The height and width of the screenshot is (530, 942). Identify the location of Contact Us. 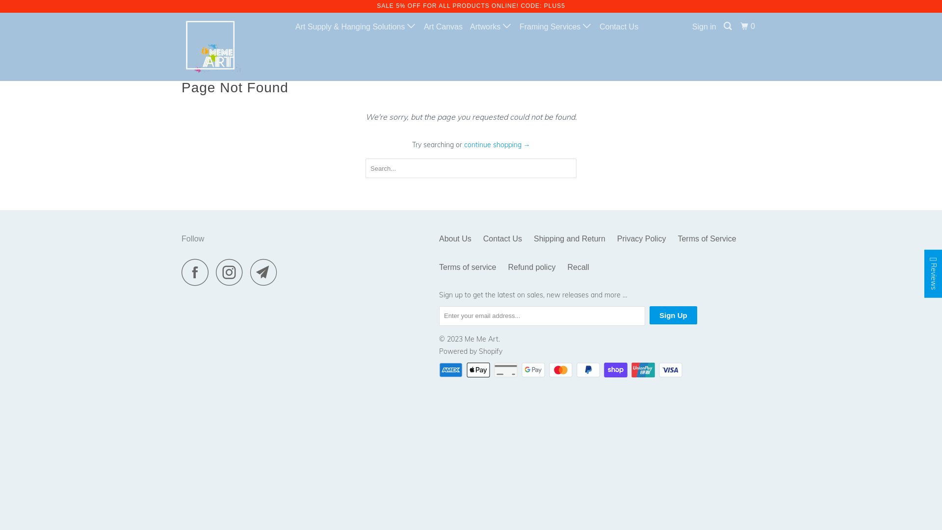
(619, 27).